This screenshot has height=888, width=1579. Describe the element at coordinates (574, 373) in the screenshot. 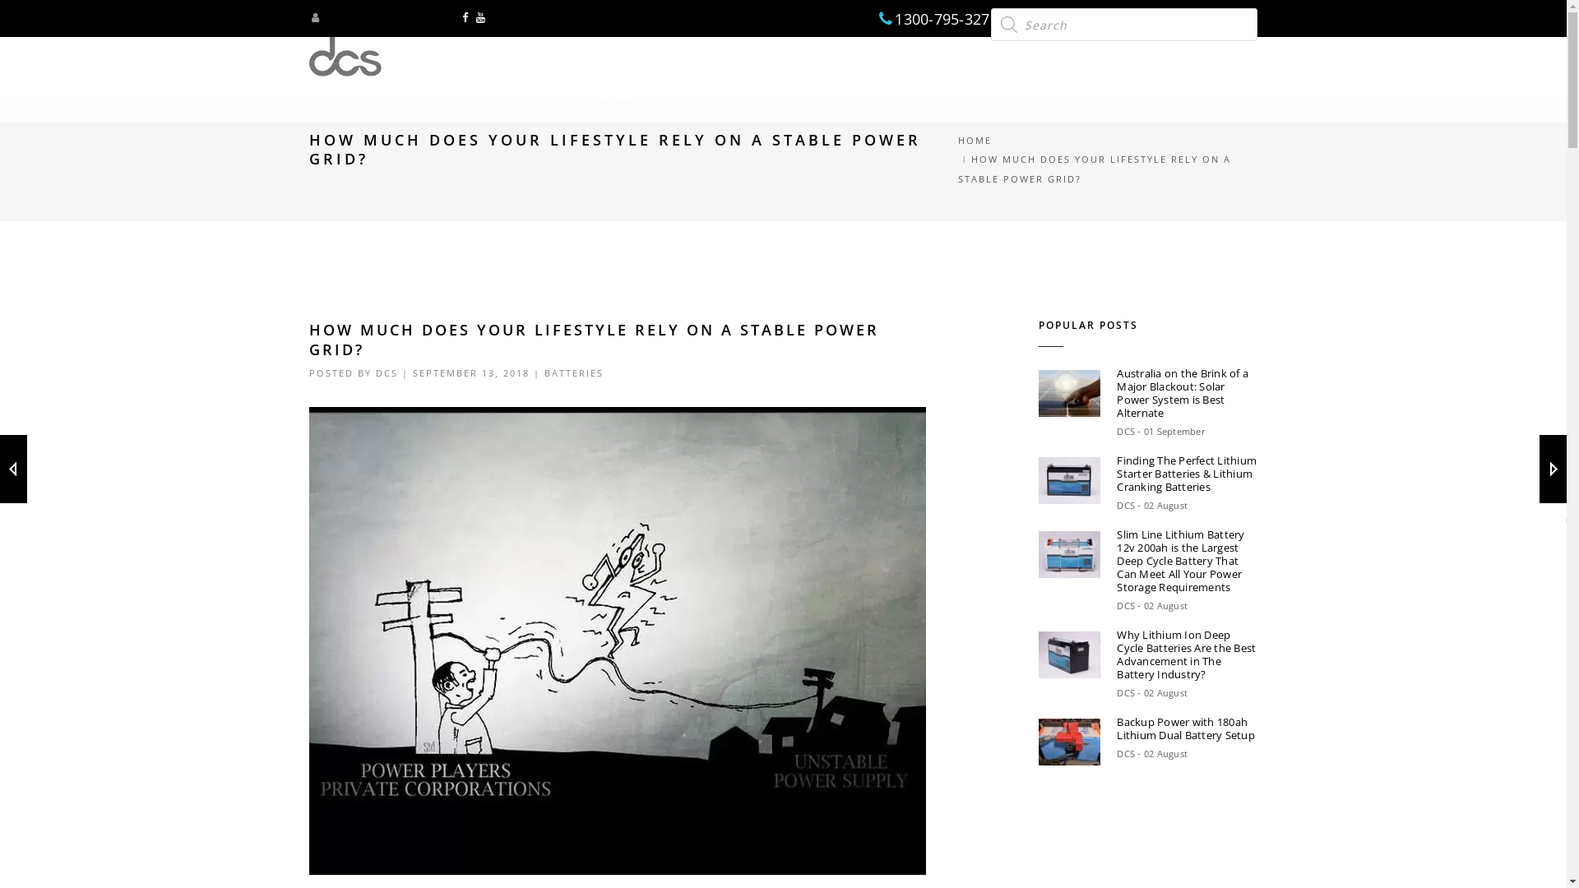

I see `BATTERIES` at that location.